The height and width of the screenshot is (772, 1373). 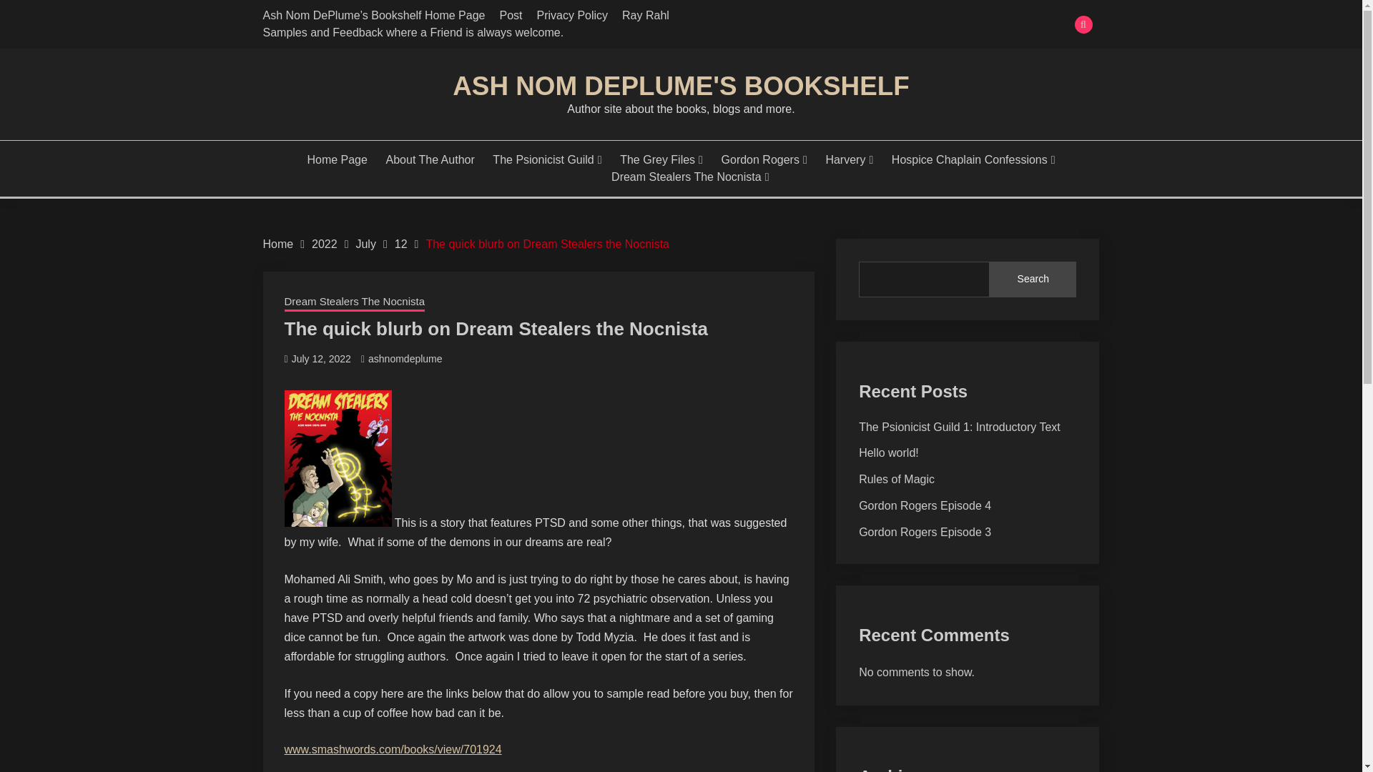 I want to click on About The Author, so click(x=430, y=160).